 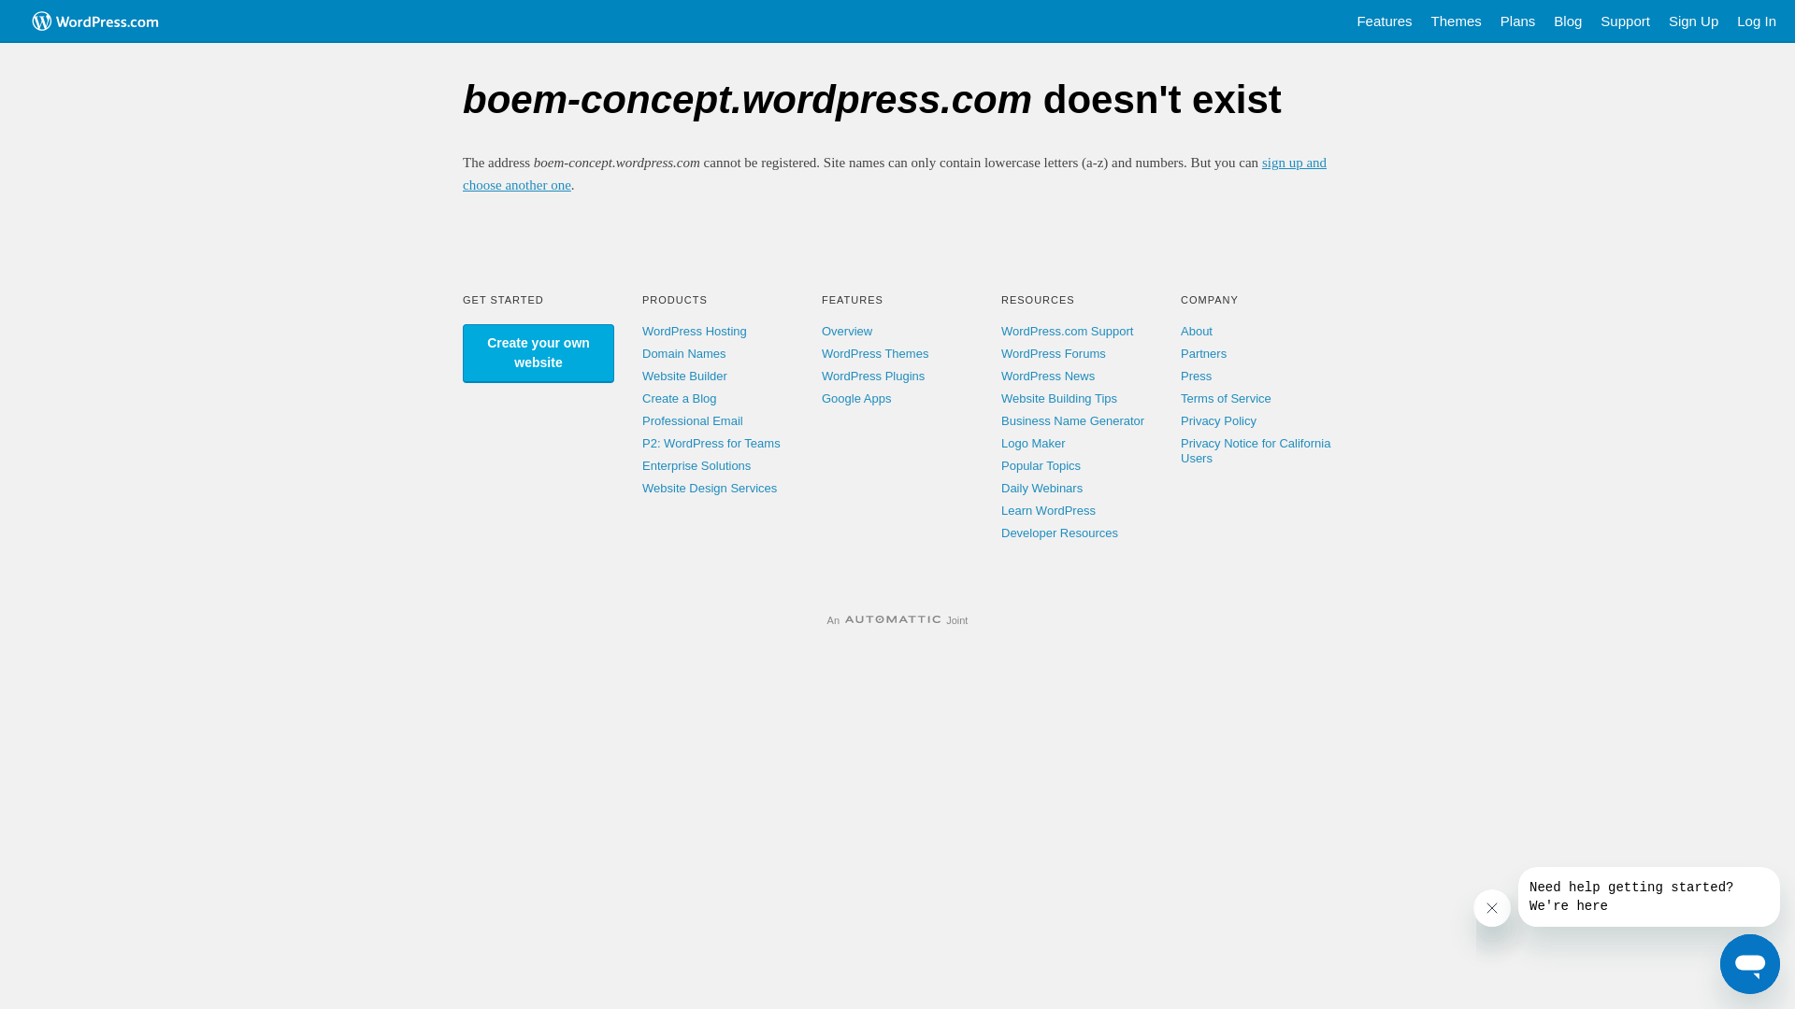 What do you see at coordinates (1054, 353) in the screenshot?
I see `WordPress Forums` at bounding box center [1054, 353].